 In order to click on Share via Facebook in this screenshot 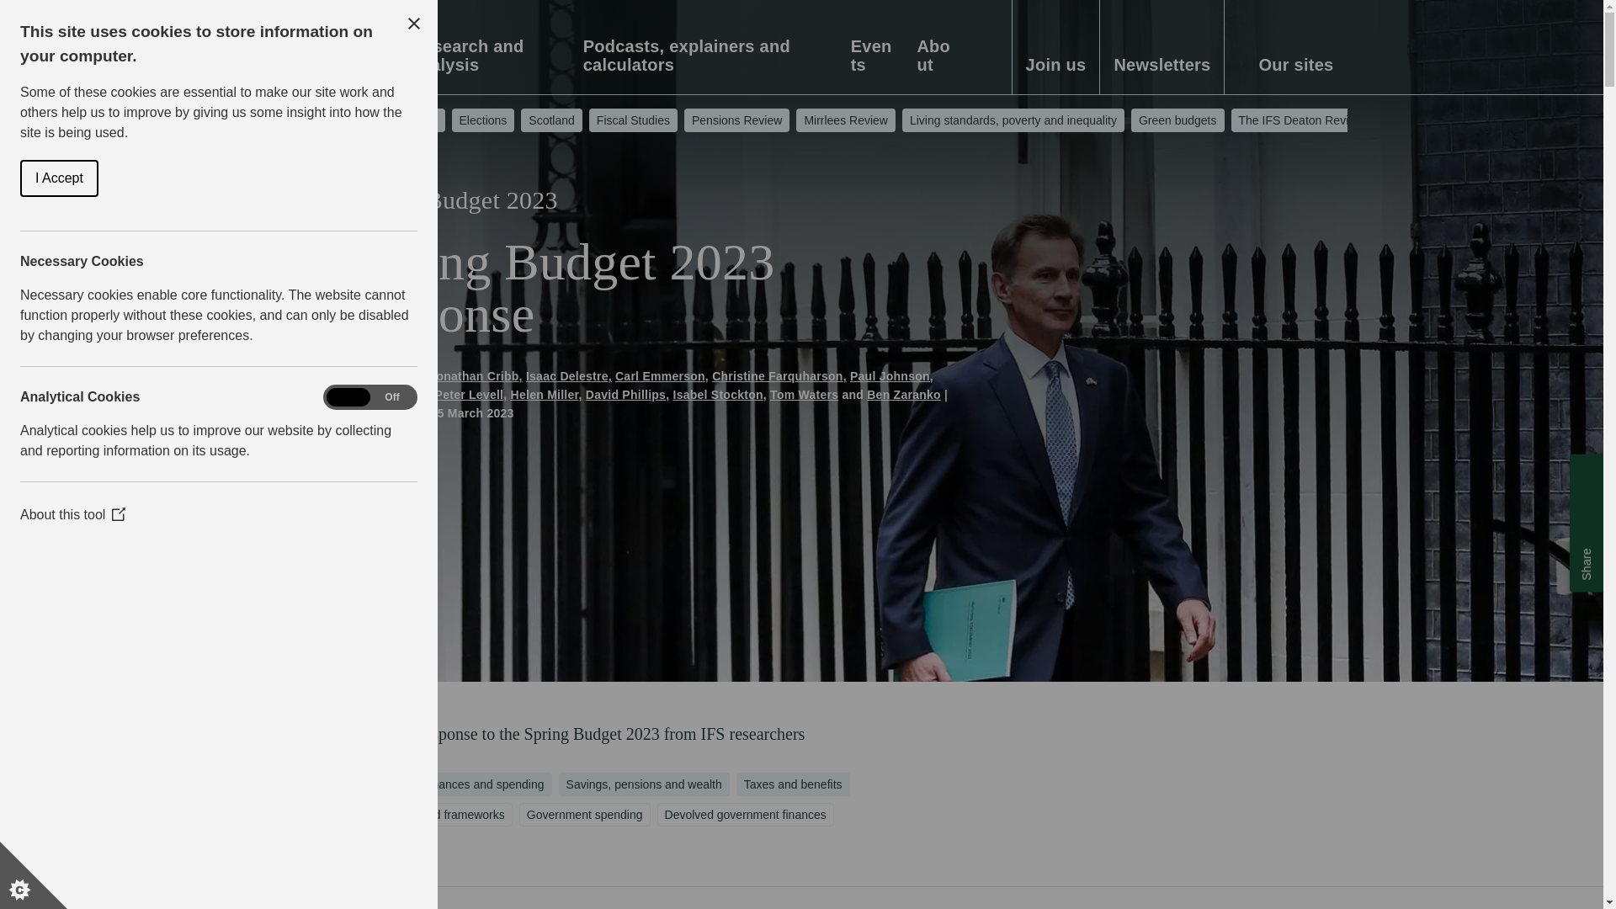, I will do `click(1586, 502)`.